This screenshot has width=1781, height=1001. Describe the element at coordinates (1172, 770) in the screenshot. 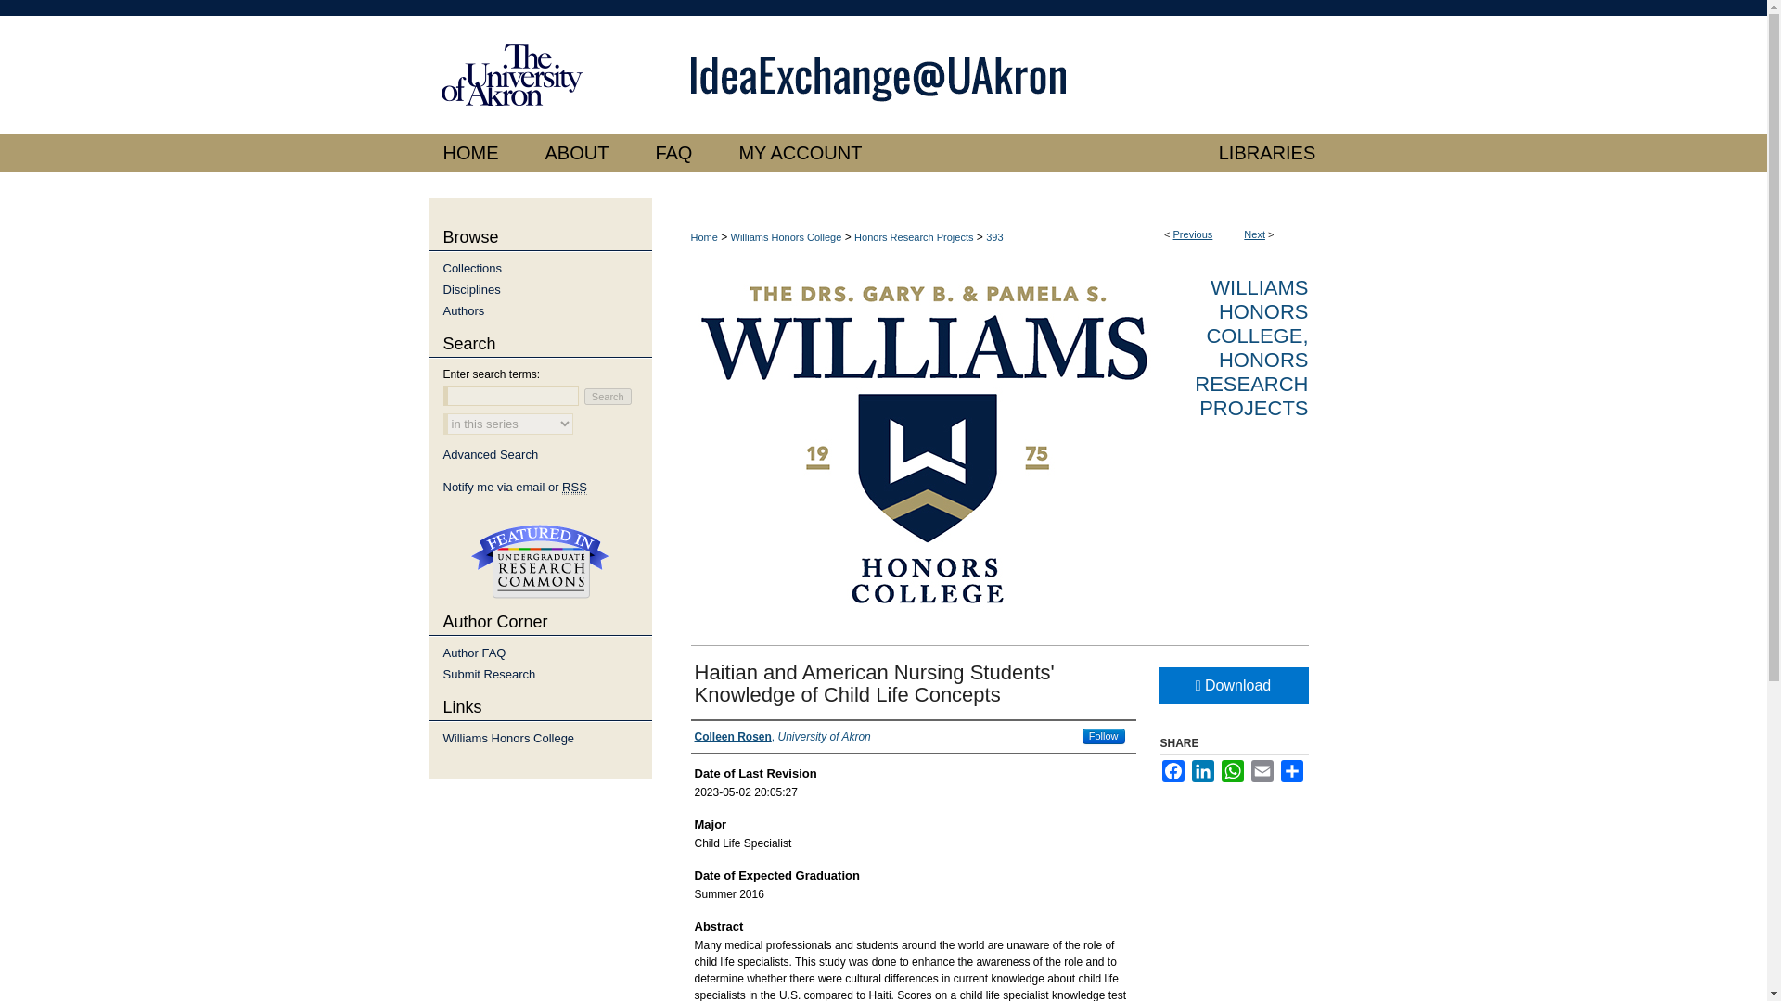

I see `Facebook` at that location.